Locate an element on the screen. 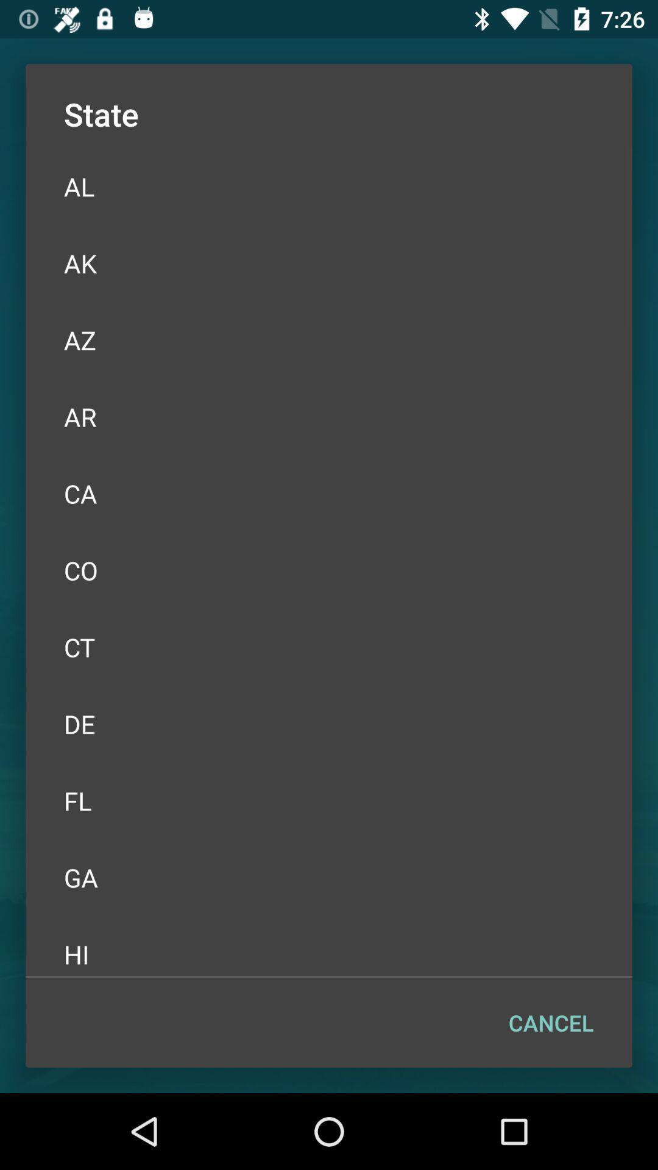 The height and width of the screenshot is (1170, 658). turn off icon below co item is located at coordinates (329, 647).